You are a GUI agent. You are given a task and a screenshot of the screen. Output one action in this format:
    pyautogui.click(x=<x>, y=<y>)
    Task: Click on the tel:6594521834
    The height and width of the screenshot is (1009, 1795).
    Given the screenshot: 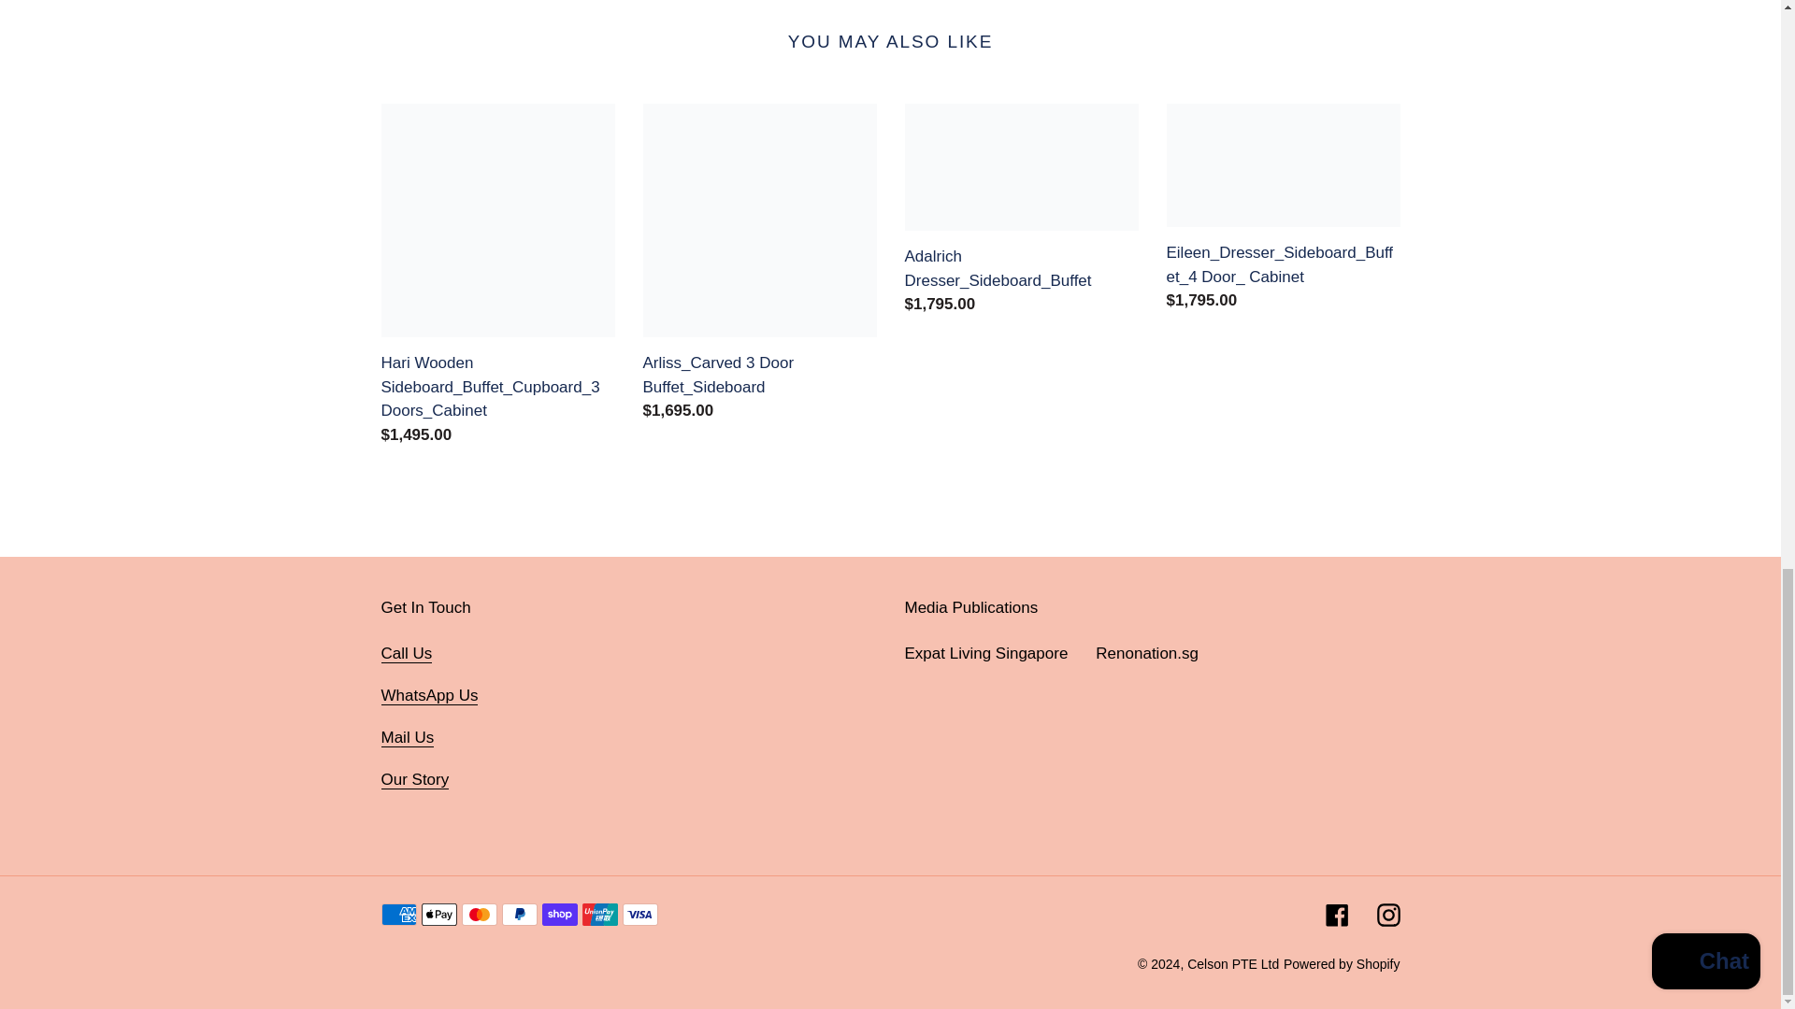 What is the action you would take?
    pyautogui.click(x=406, y=654)
    